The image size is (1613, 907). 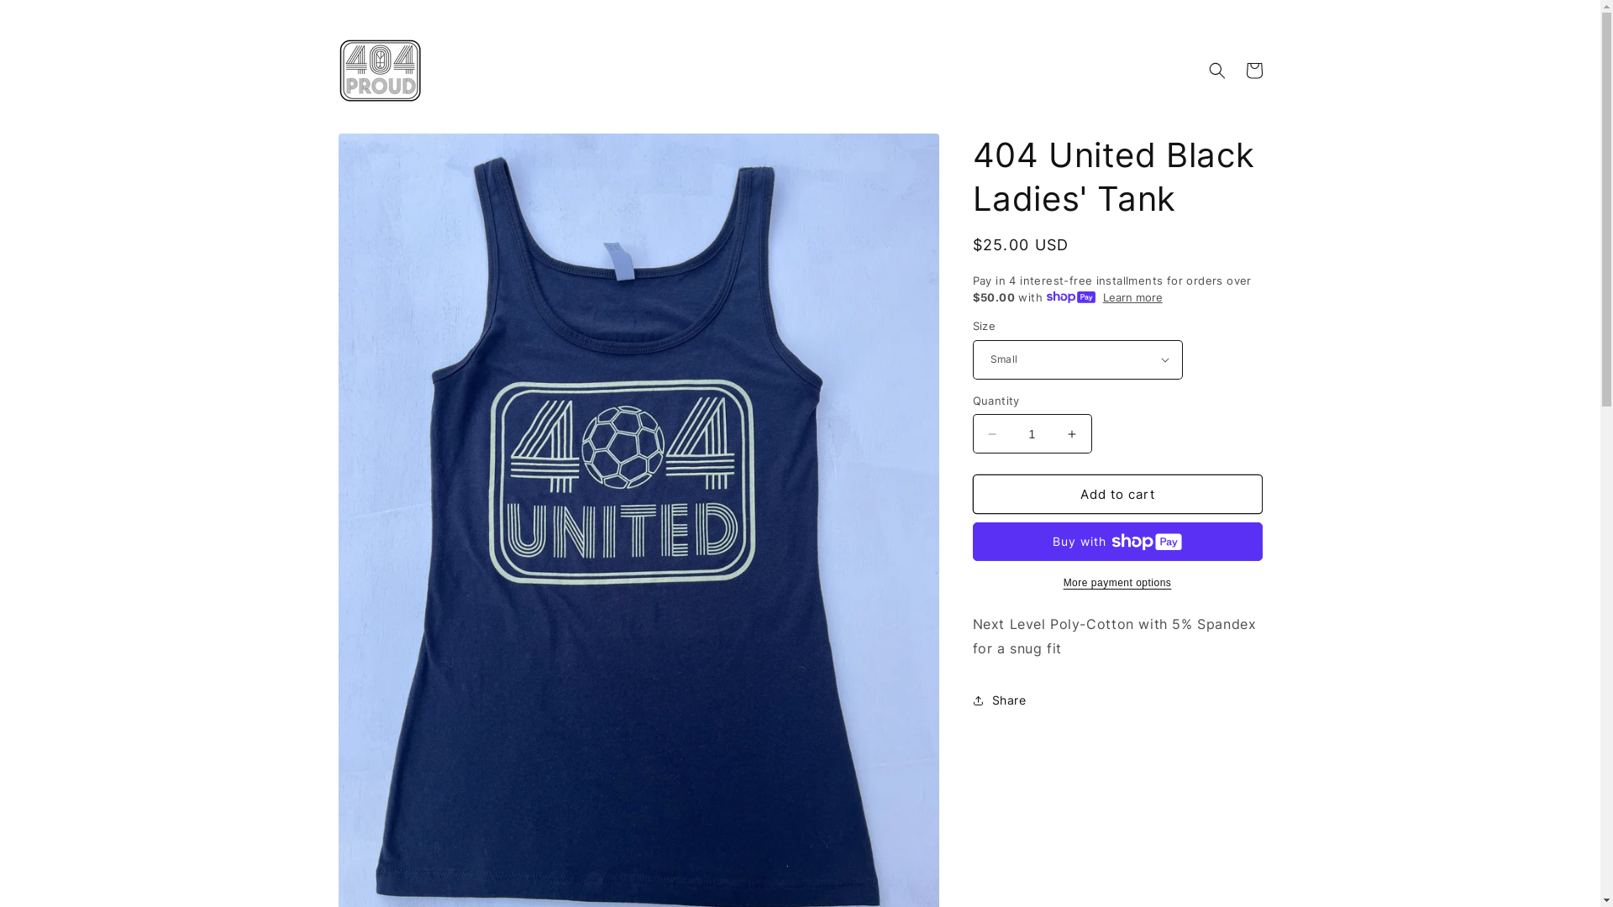 I want to click on Cart, so click(x=1253, y=71).